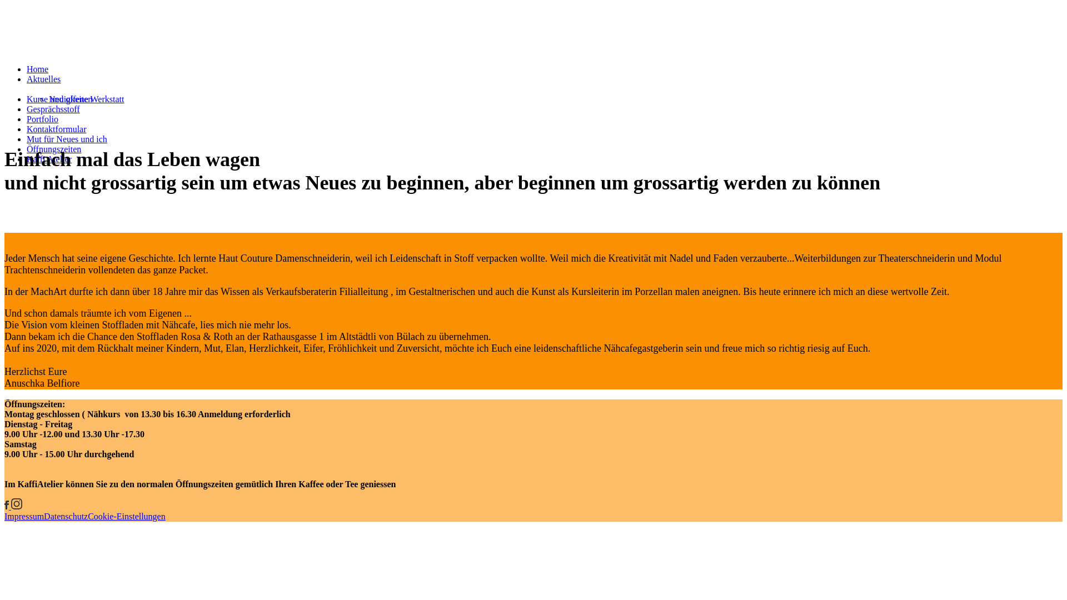 This screenshot has width=1067, height=600. I want to click on Kaffi Atelier, so click(49, 159).